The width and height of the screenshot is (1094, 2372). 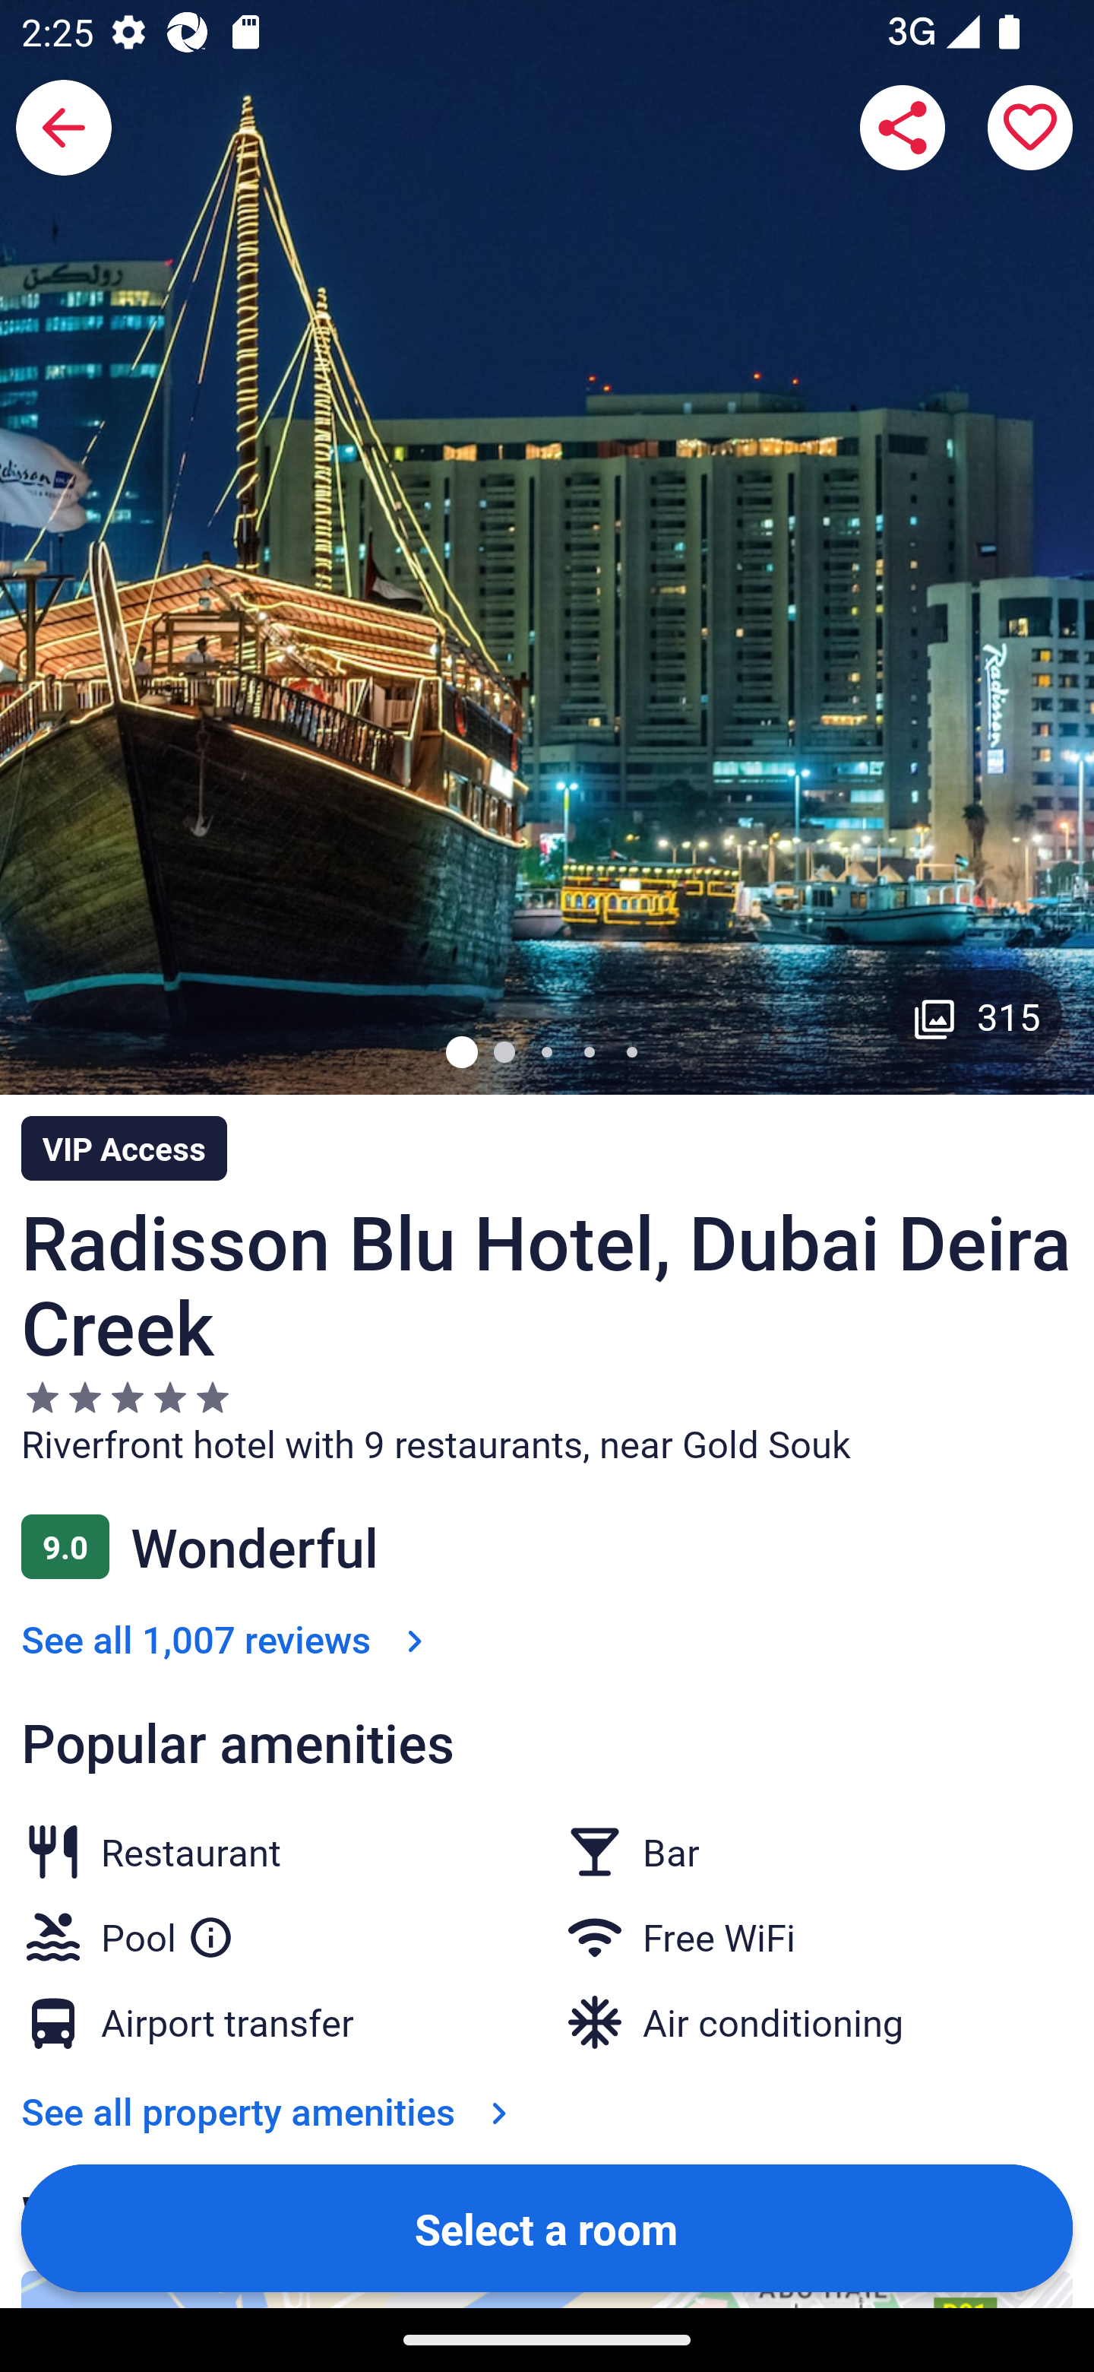 I want to click on Select a room Button Select a room, so click(x=547, y=2227).